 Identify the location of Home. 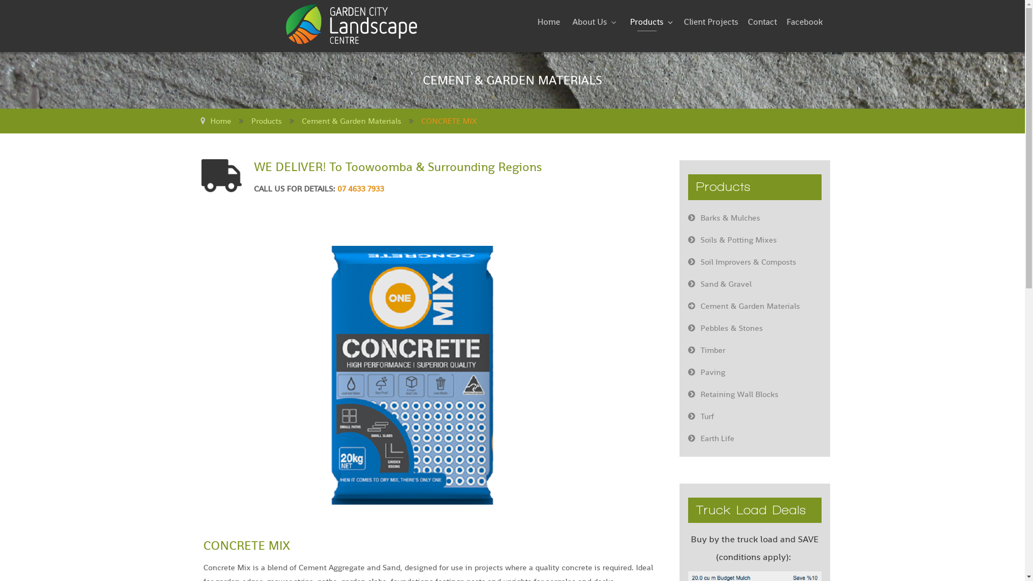
(221, 121).